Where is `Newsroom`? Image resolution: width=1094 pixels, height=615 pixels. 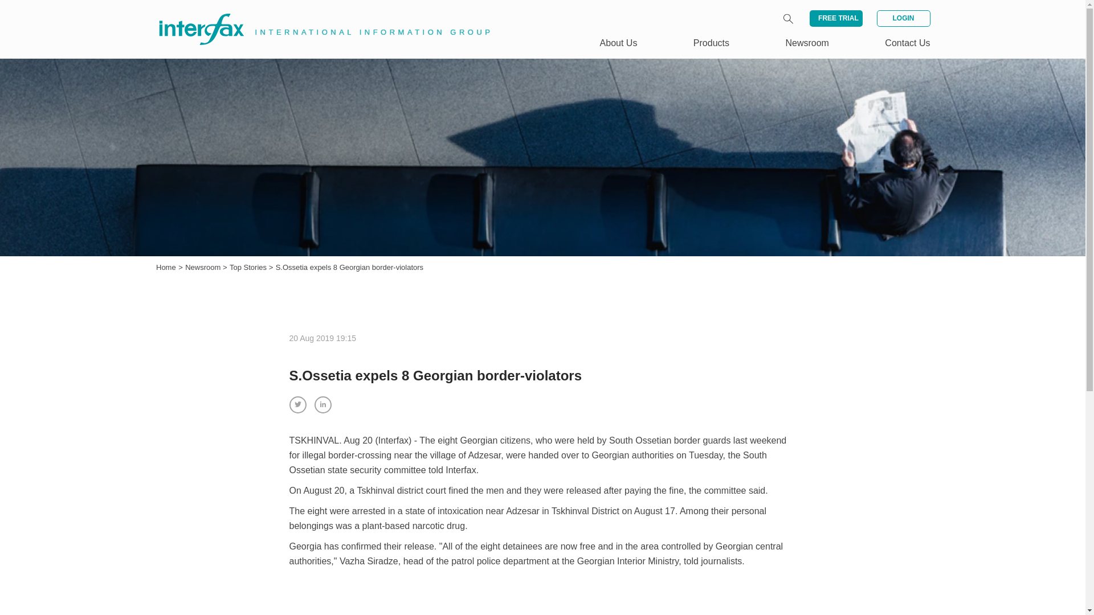 Newsroom is located at coordinates (807, 43).